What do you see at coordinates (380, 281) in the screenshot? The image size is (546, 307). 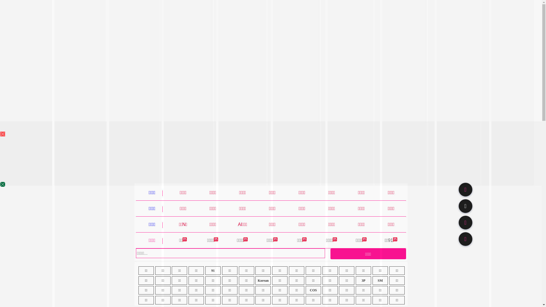 I see `SM` at bounding box center [380, 281].